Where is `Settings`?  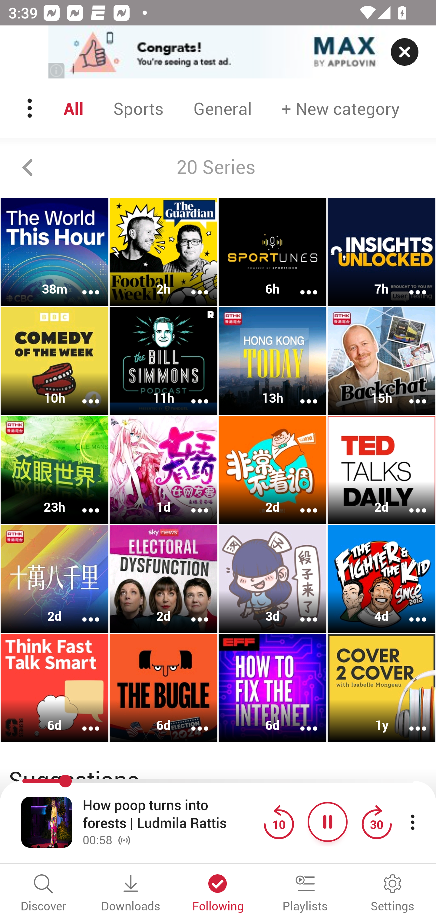 Settings is located at coordinates (392, 894).